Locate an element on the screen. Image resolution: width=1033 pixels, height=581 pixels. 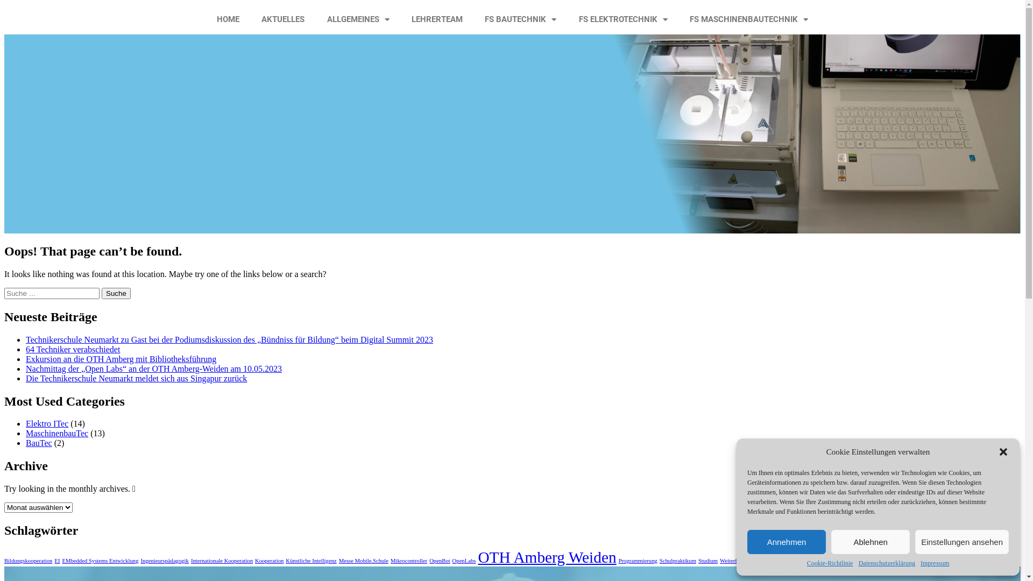
Ablehnen is located at coordinates (871, 542).